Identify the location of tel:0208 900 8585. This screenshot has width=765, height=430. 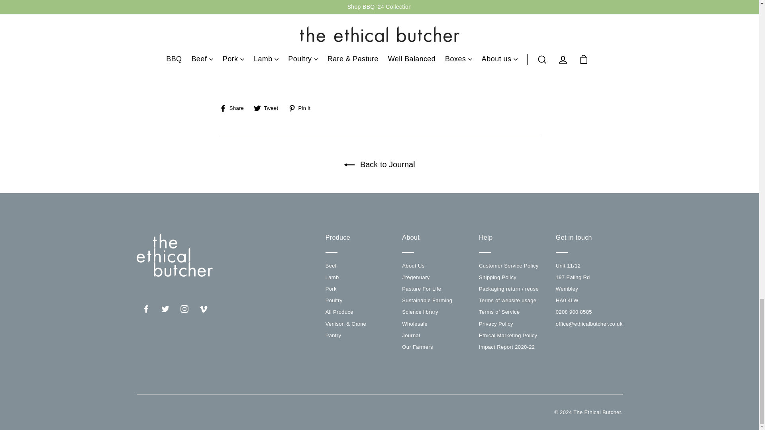
(574, 312).